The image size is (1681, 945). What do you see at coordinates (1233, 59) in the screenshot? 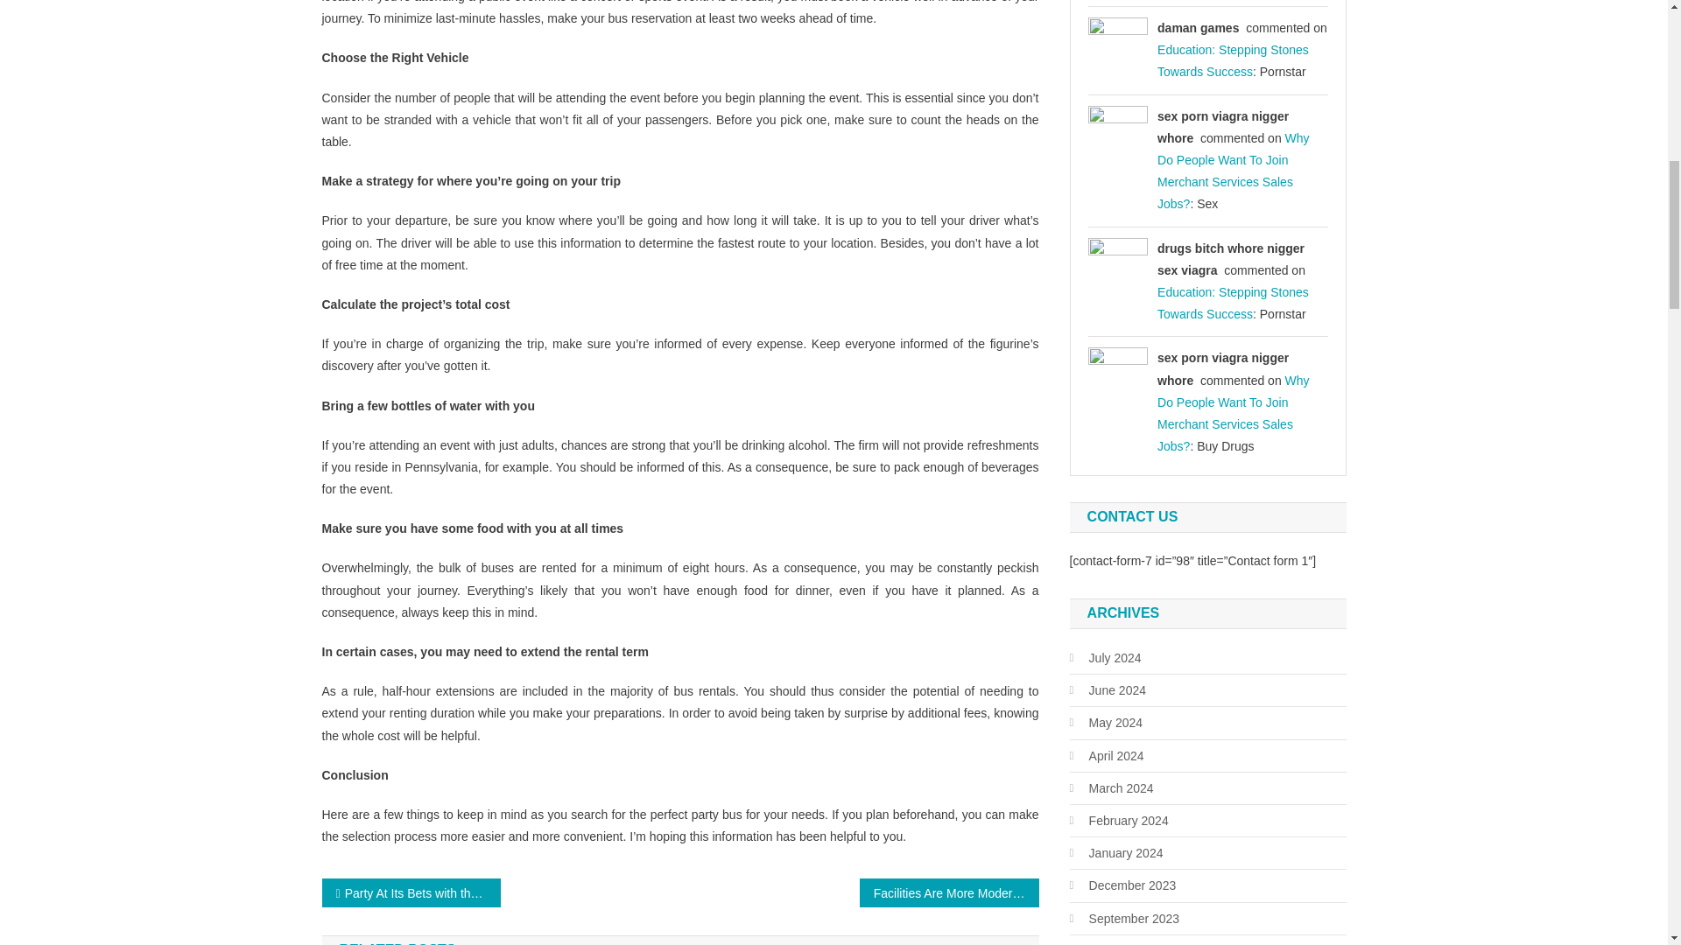
I see `Education: Stepping Stones Towards Success` at bounding box center [1233, 59].